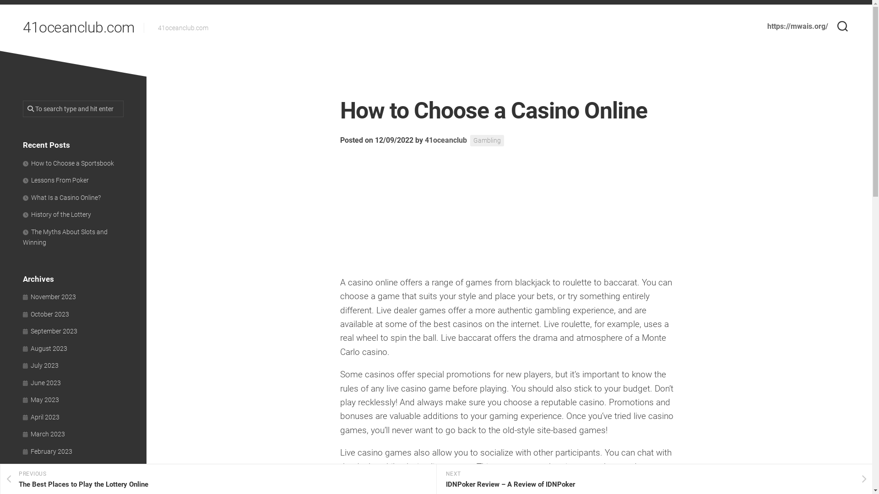 The height and width of the screenshot is (494, 879). Describe the element at coordinates (49, 297) in the screenshot. I see `November 2023` at that location.